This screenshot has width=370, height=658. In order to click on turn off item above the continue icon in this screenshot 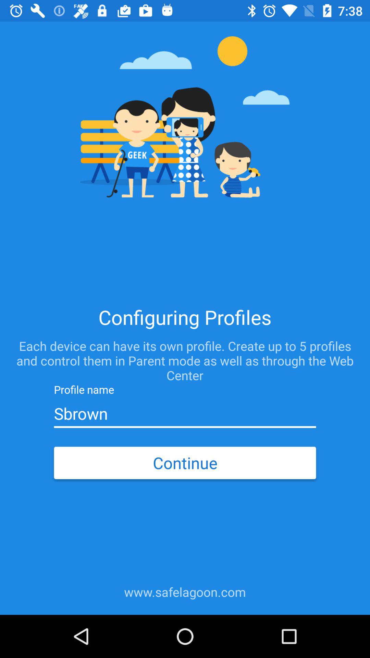, I will do `click(185, 414)`.